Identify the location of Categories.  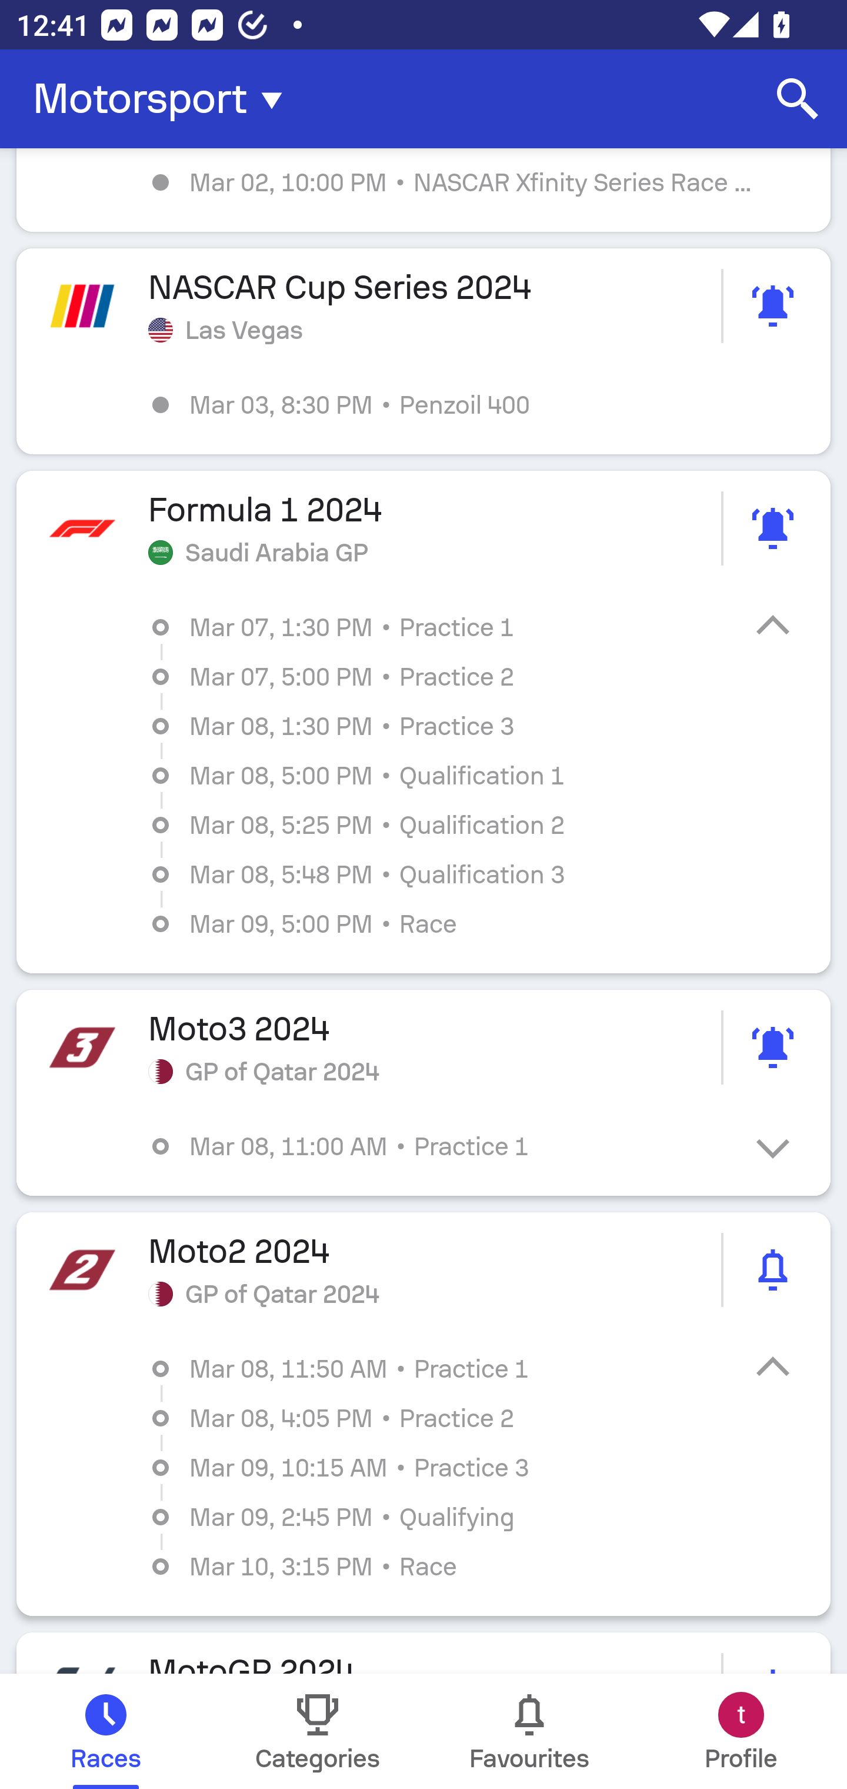
(318, 1731).